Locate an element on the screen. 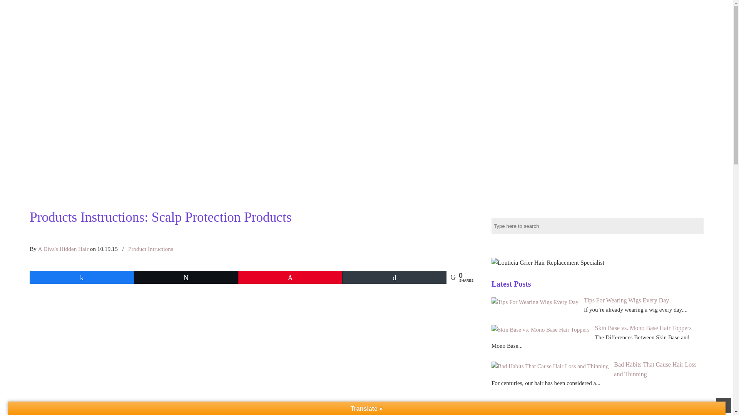 The width and height of the screenshot is (739, 415). Bad Habits That Cause Hair Loss and Thinning is located at coordinates (655, 369).